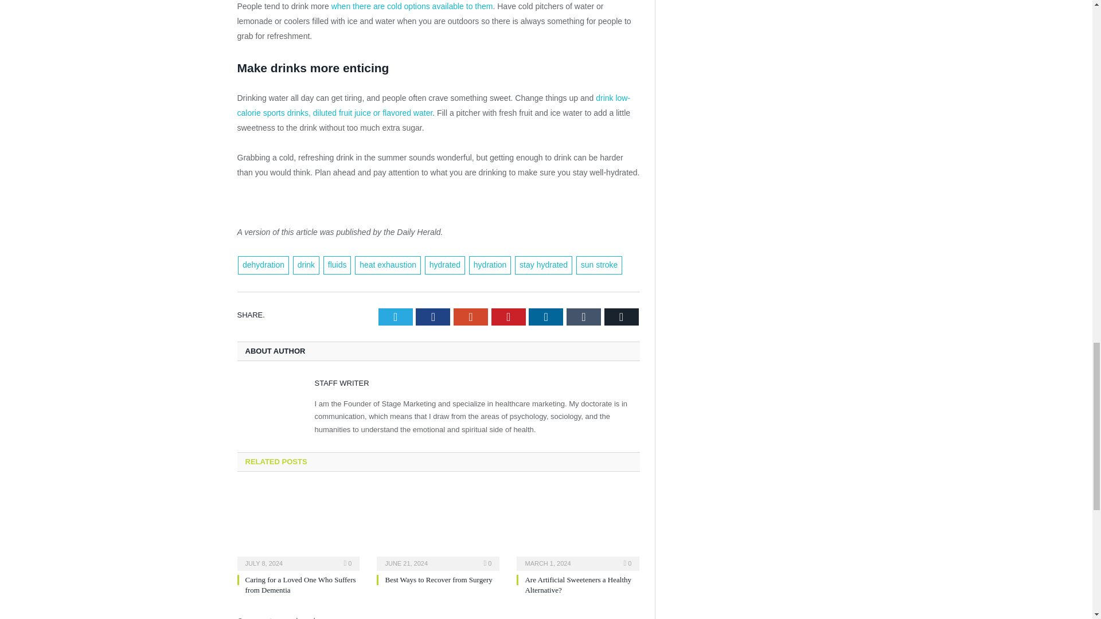 This screenshot has width=1101, height=619. What do you see at coordinates (341, 383) in the screenshot?
I see `Posts by Staff Writer` at bounding box center [341, 383].